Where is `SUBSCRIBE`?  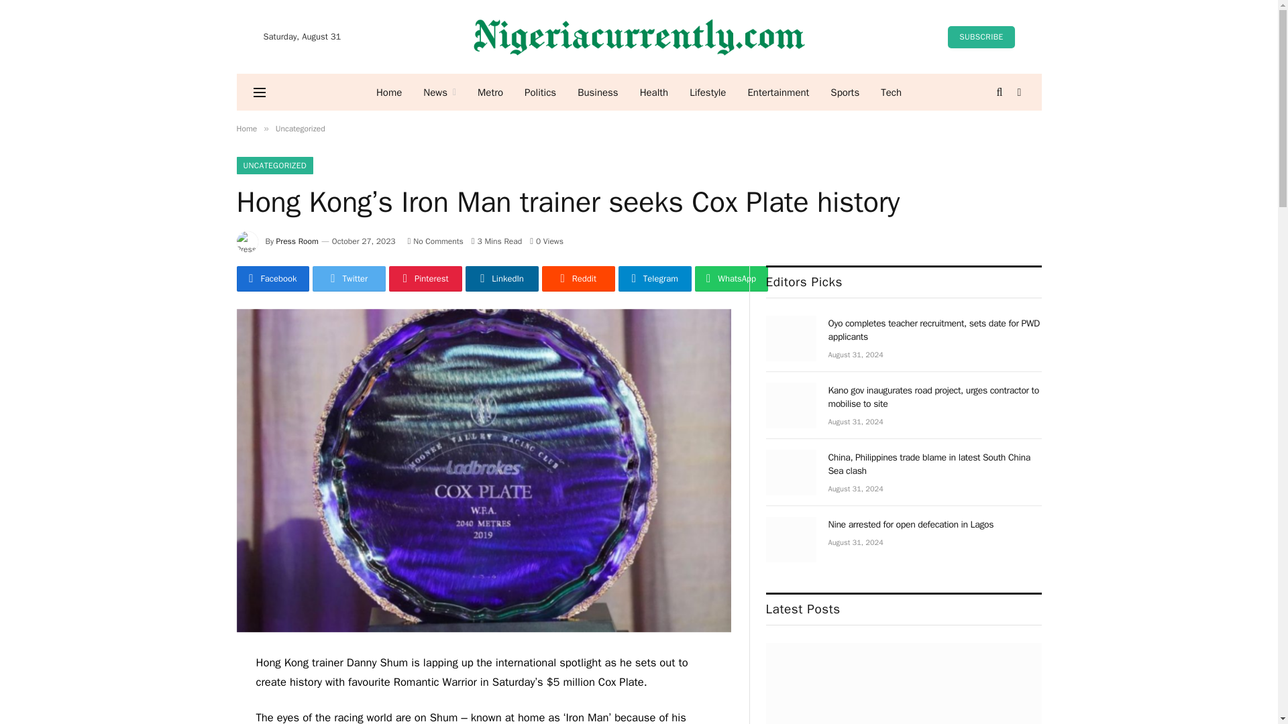 SUBSCRIBE is located at coordinates (981, 36).